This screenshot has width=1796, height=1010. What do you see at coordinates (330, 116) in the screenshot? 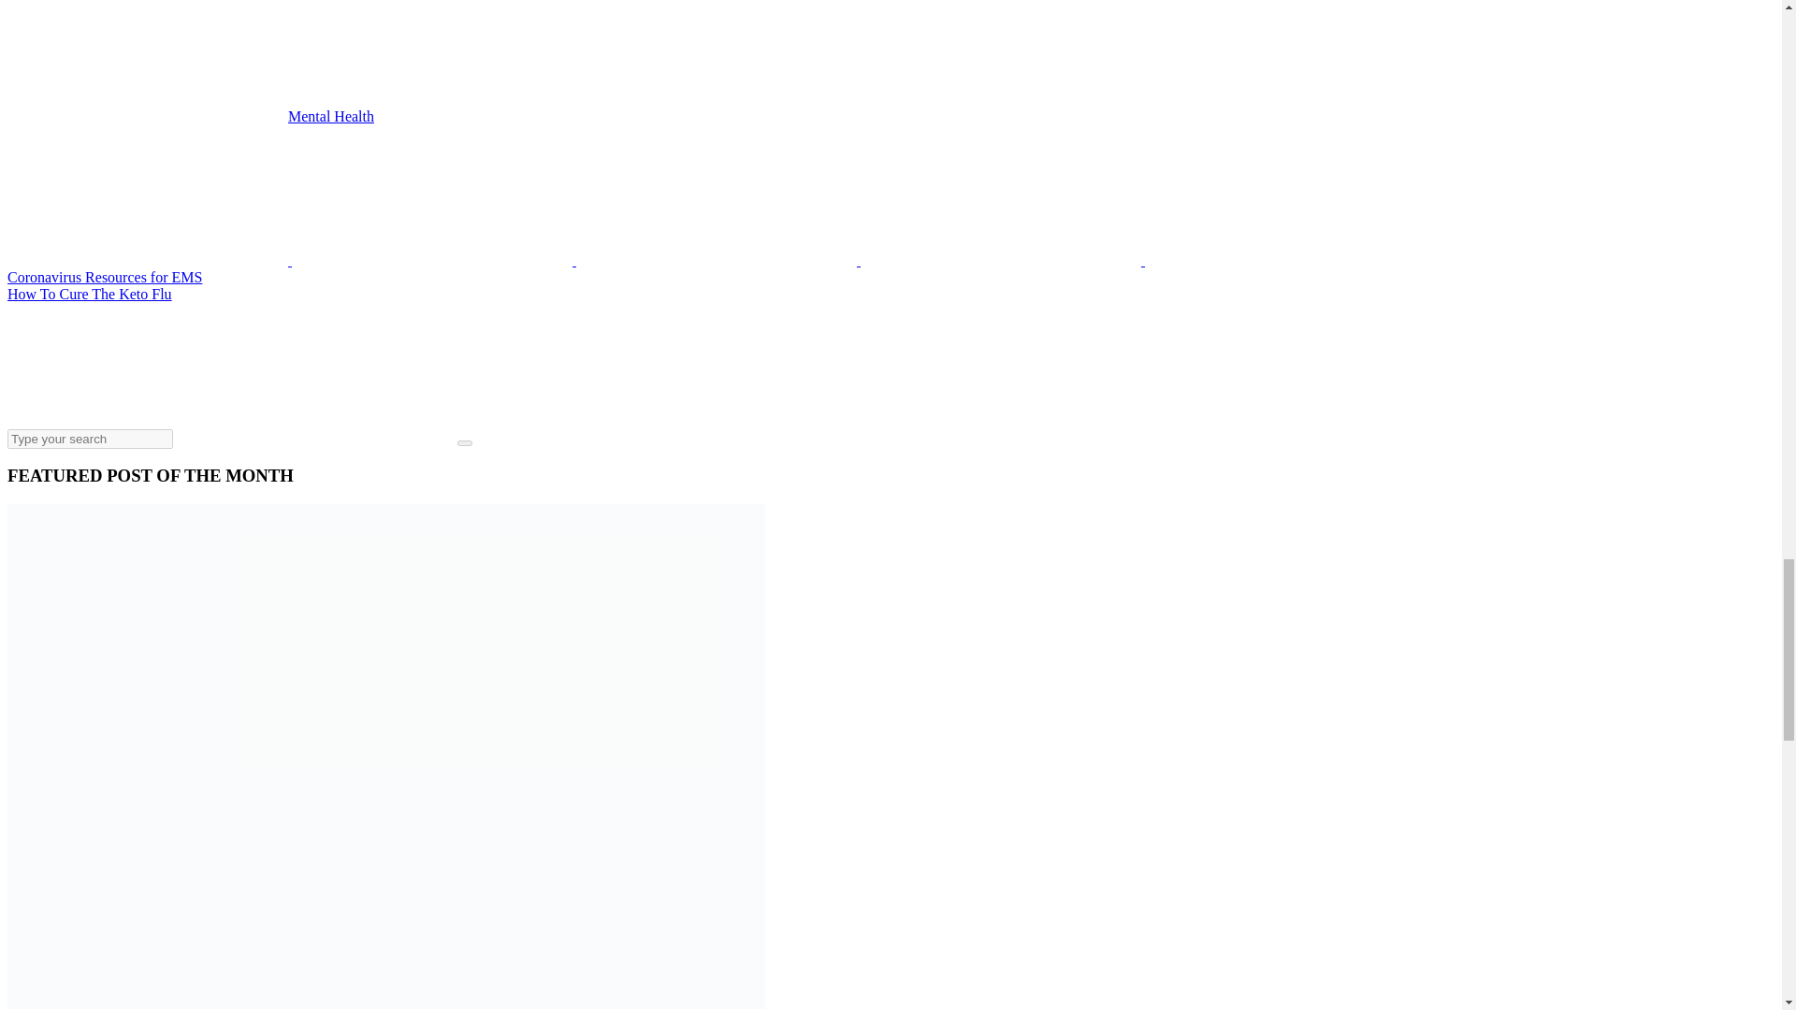
I see `Mental Health` at bounding box center [330, 116].